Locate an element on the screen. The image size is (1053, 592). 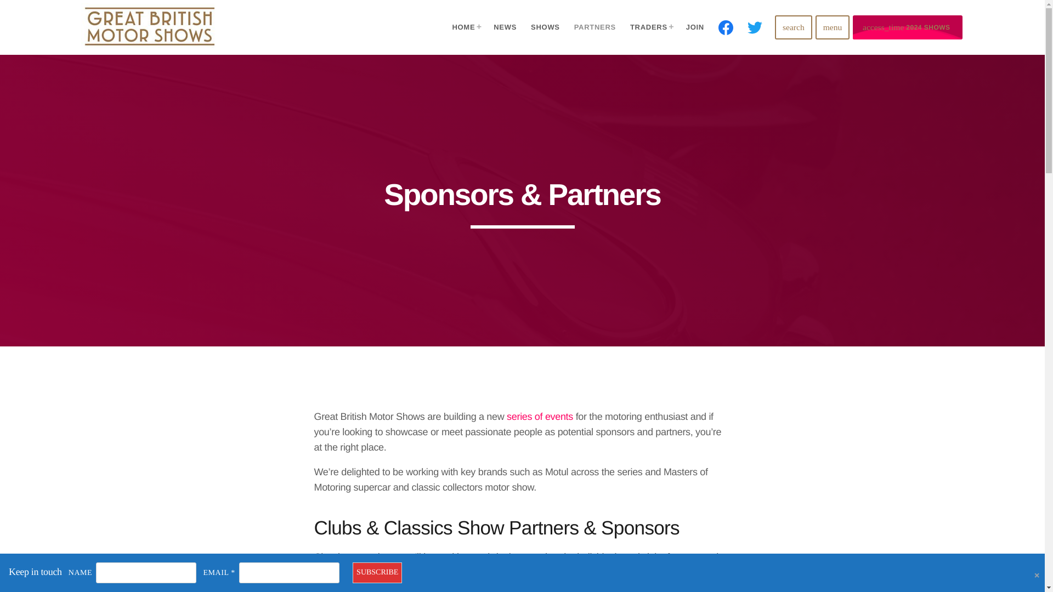
JOIN is located at coordinates (695, 27).